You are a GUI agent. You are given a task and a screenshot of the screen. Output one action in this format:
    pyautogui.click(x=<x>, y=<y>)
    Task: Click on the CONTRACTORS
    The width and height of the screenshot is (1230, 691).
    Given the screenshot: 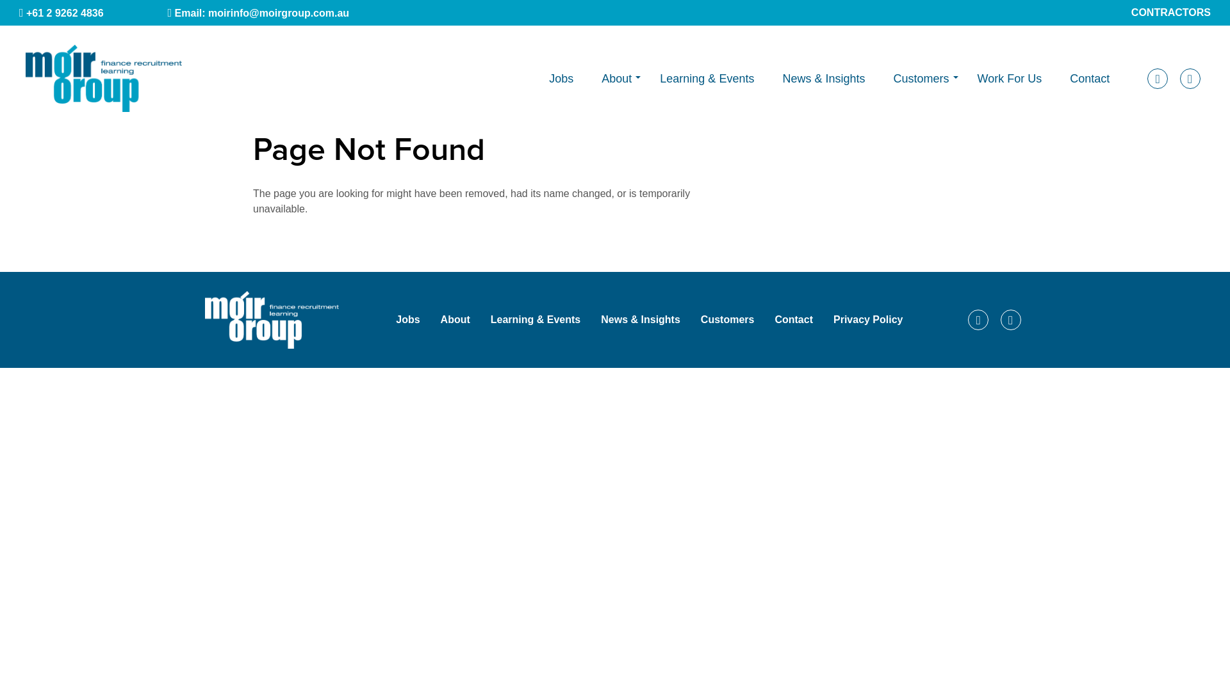 What is the action you would take?
    pyautogui.click(x=1171, y=13)
    